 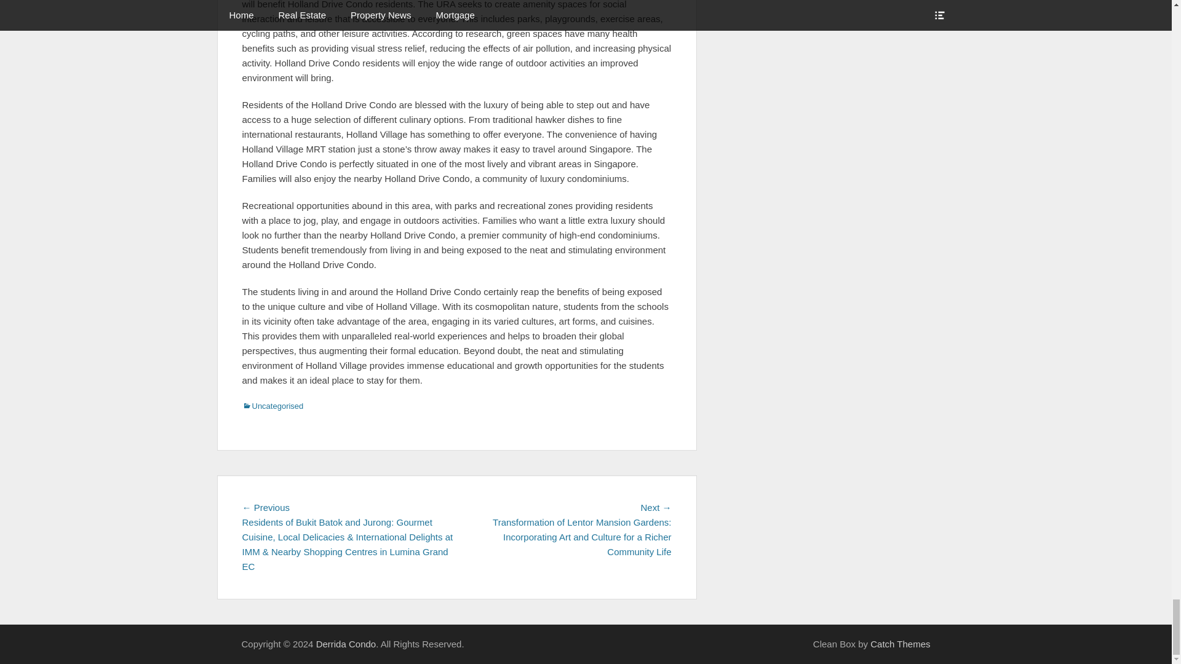 What do you see at coordinates (346, 644) in the screenshot?
I see `Derrida Condo` at bounding box center [346, 644].